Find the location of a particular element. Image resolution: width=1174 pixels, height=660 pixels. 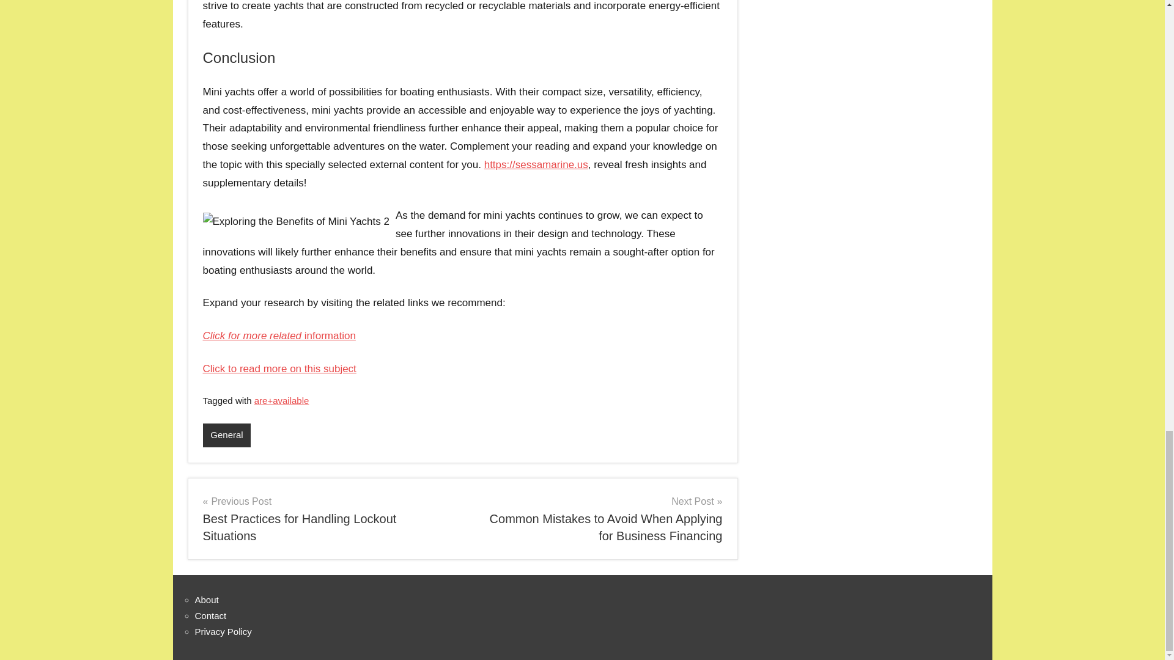

General is located at coordinates (227, 435).